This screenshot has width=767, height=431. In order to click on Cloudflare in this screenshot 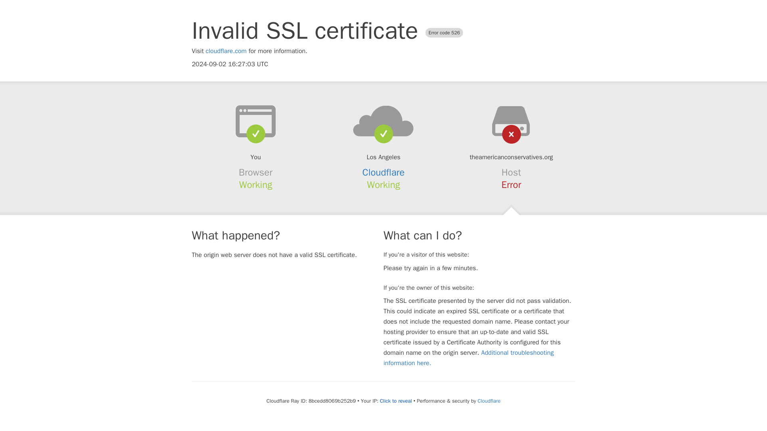, I will do `click(489, 401)`.